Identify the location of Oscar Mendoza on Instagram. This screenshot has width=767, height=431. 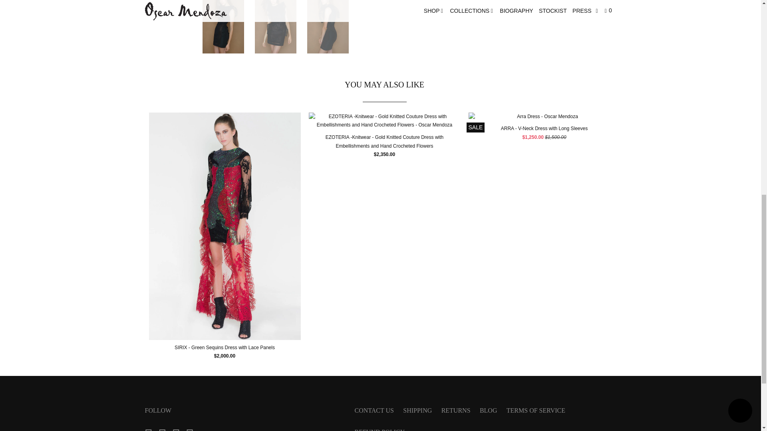
(178, 429).